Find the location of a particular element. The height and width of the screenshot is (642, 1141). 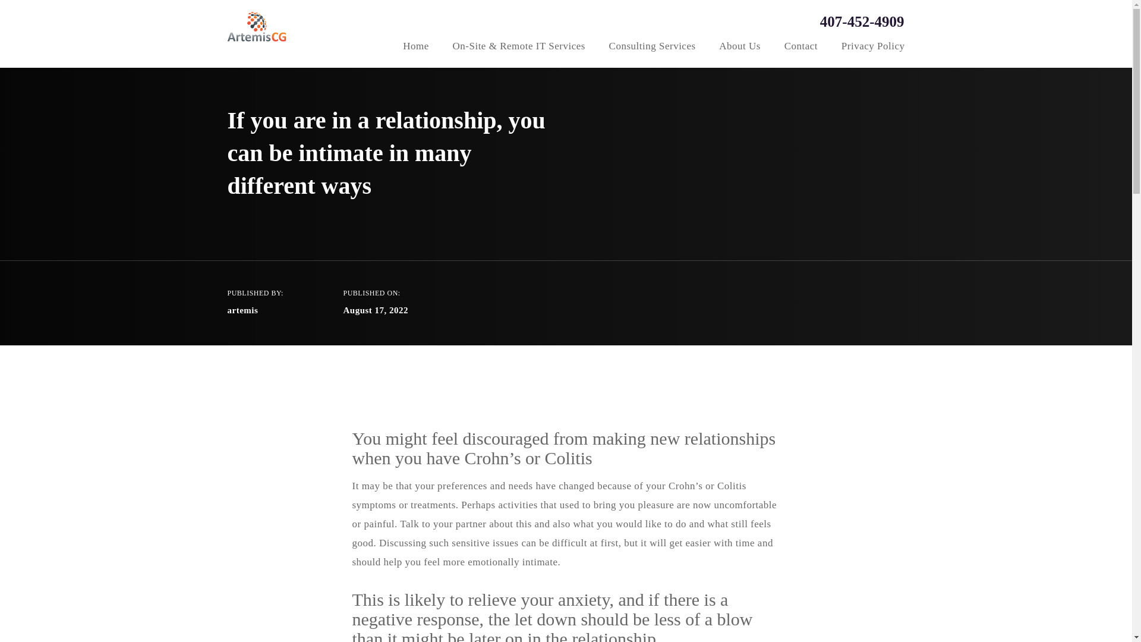

About Us is located at coordinates (739, 48).